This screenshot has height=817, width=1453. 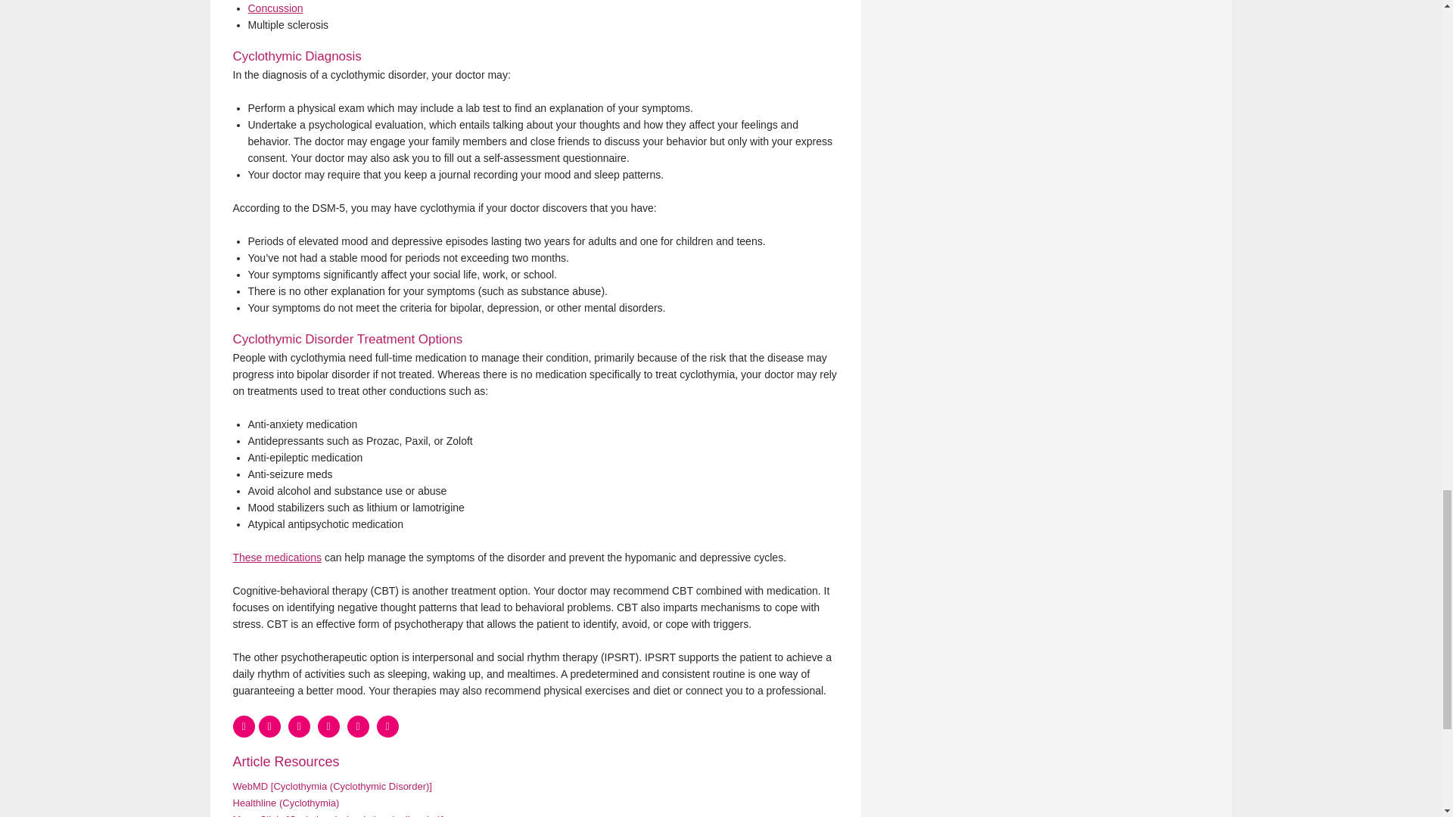 What do you see at coordinates (328, 726) in the screenshot?
I see `Twitter` at bounding box center [328, 726].